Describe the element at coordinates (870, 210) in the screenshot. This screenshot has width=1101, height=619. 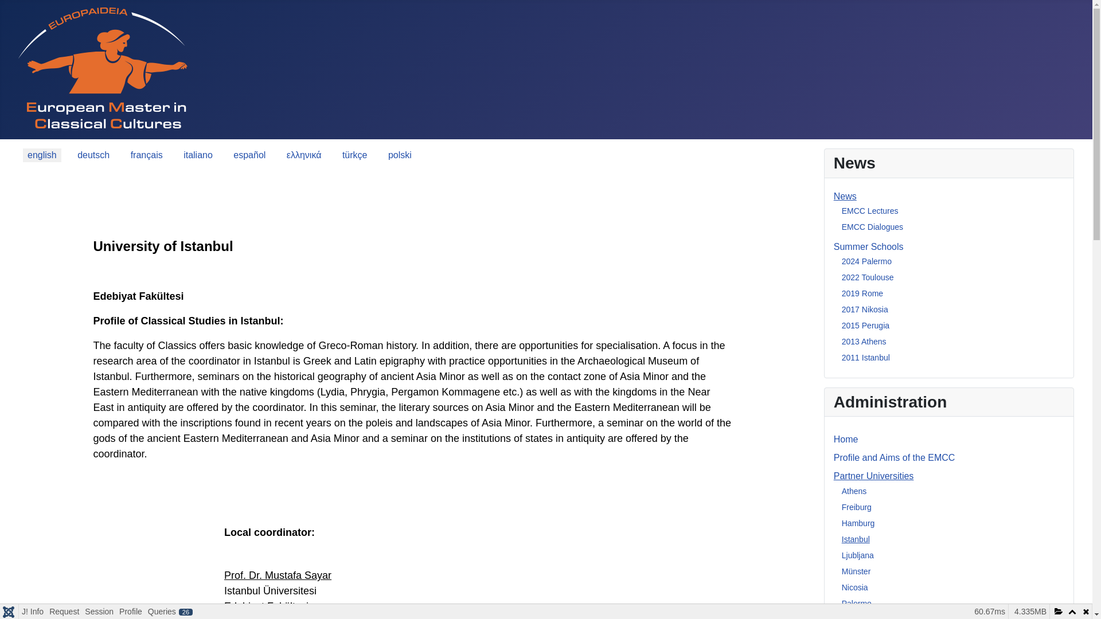
I see `EMCC Lectures` at that location.